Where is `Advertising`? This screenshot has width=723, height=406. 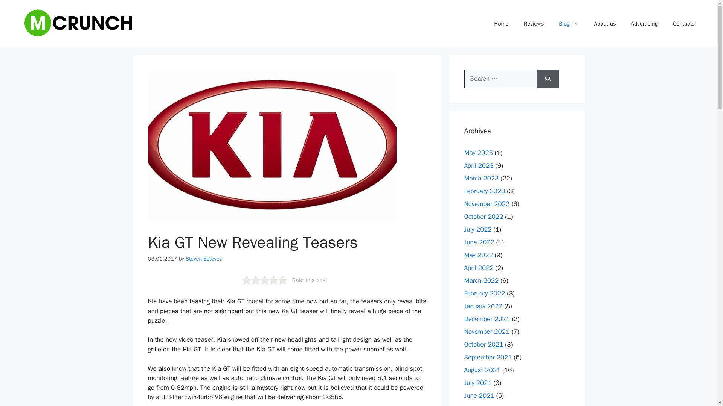 Advertising is located at coordinates (644, 23).